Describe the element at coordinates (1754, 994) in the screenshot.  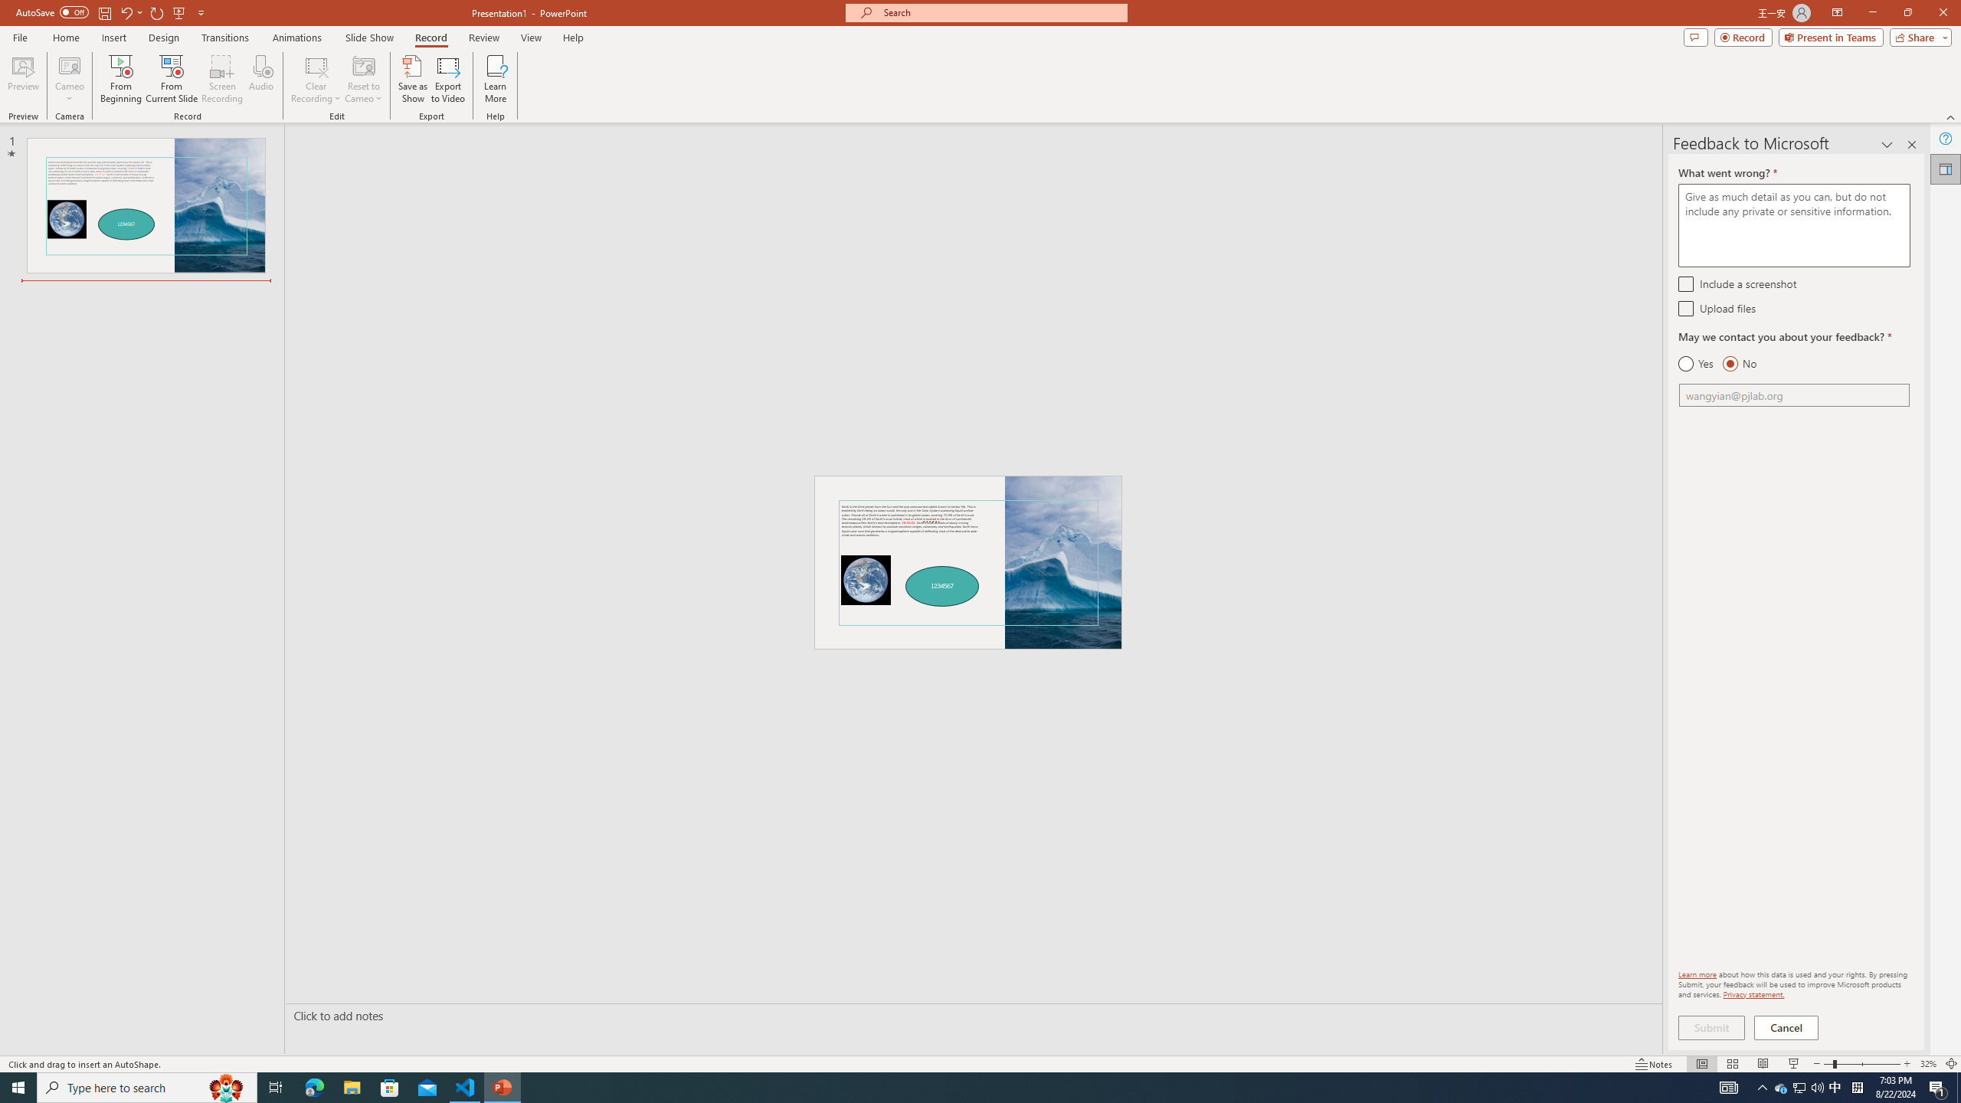
I see `Privacy statement.` at that location.